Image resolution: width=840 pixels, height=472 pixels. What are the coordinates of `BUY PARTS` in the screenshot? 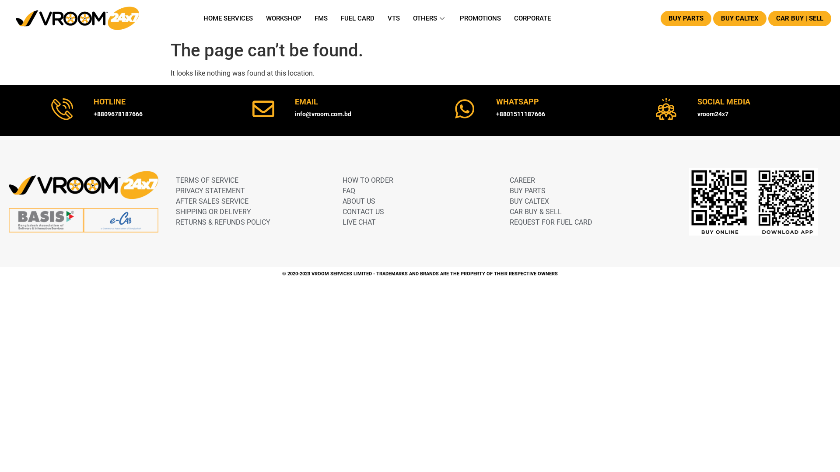 It's located at (580, 191).